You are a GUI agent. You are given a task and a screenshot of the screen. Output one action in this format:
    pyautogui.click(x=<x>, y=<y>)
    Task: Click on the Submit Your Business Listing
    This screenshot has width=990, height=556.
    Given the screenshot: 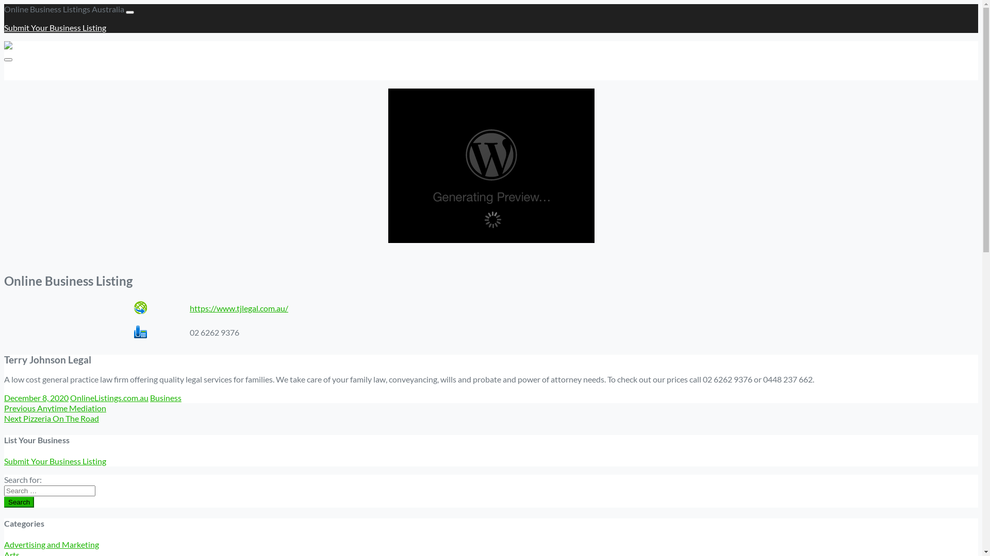 What is the action you would take?
    pyautogui.click(x=55, y=75)
    